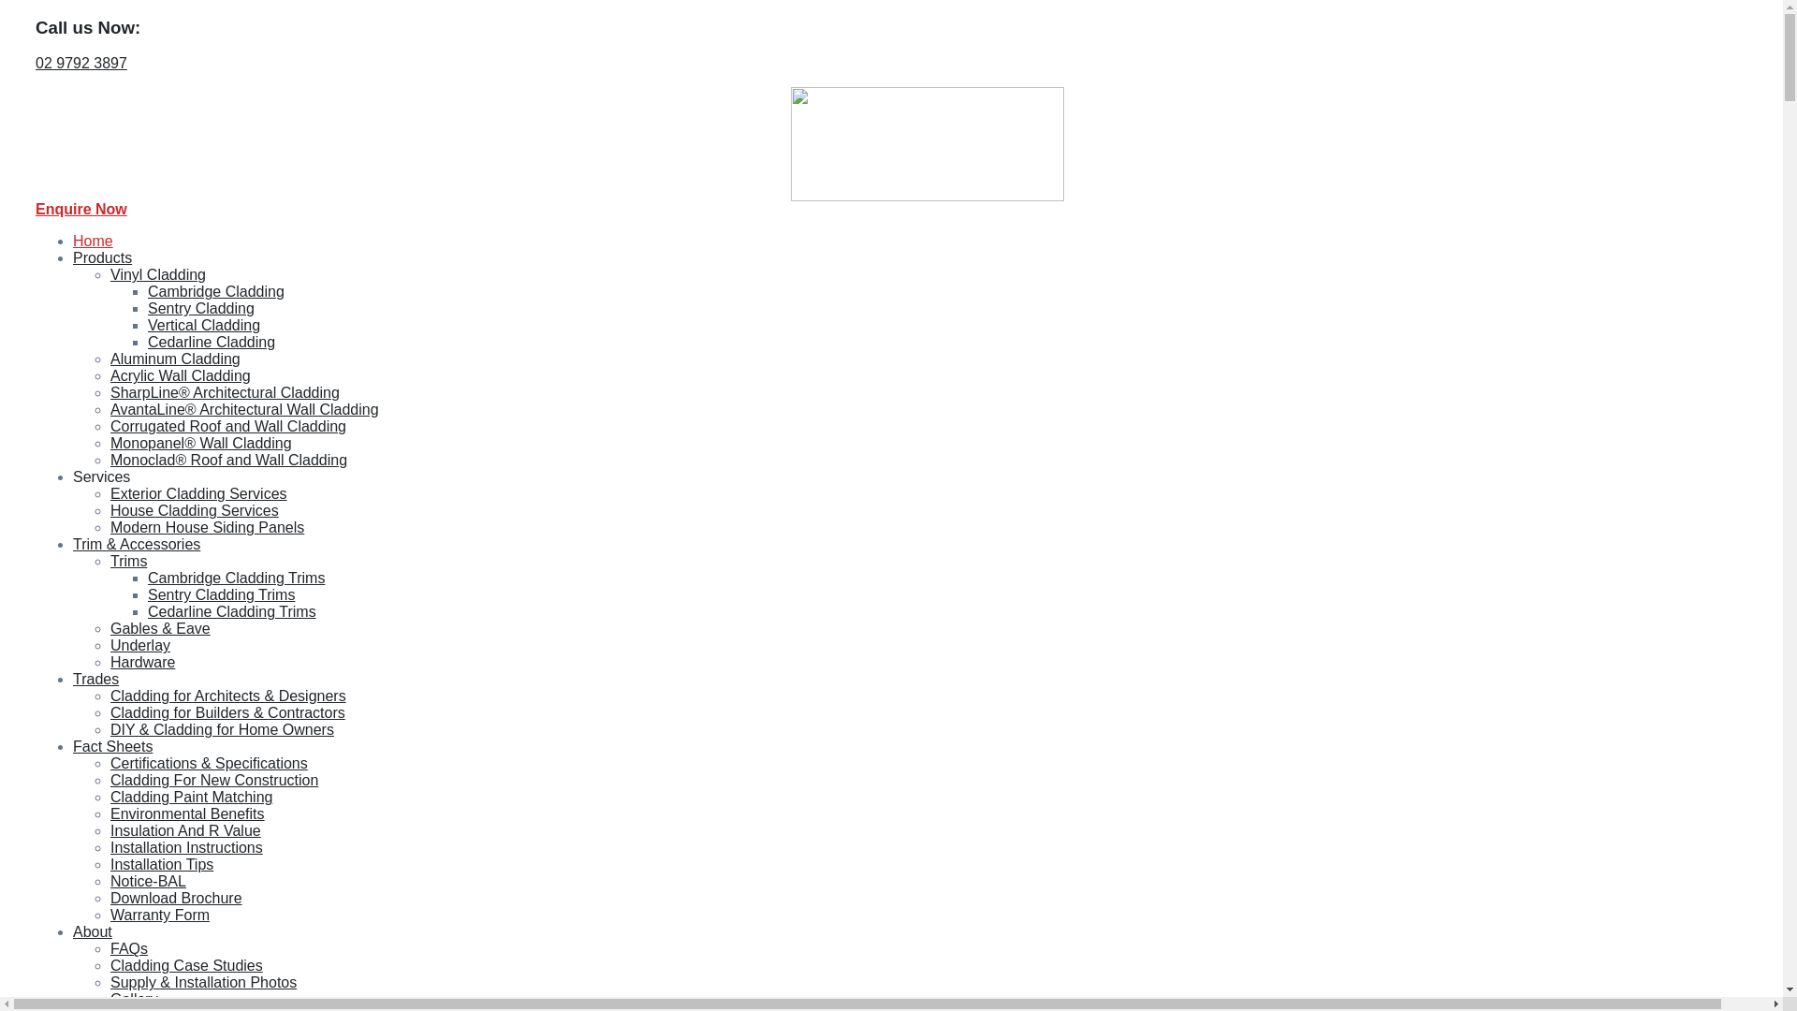 The image size is (1797, 1011). I want to click on Products, so click(103, 258).